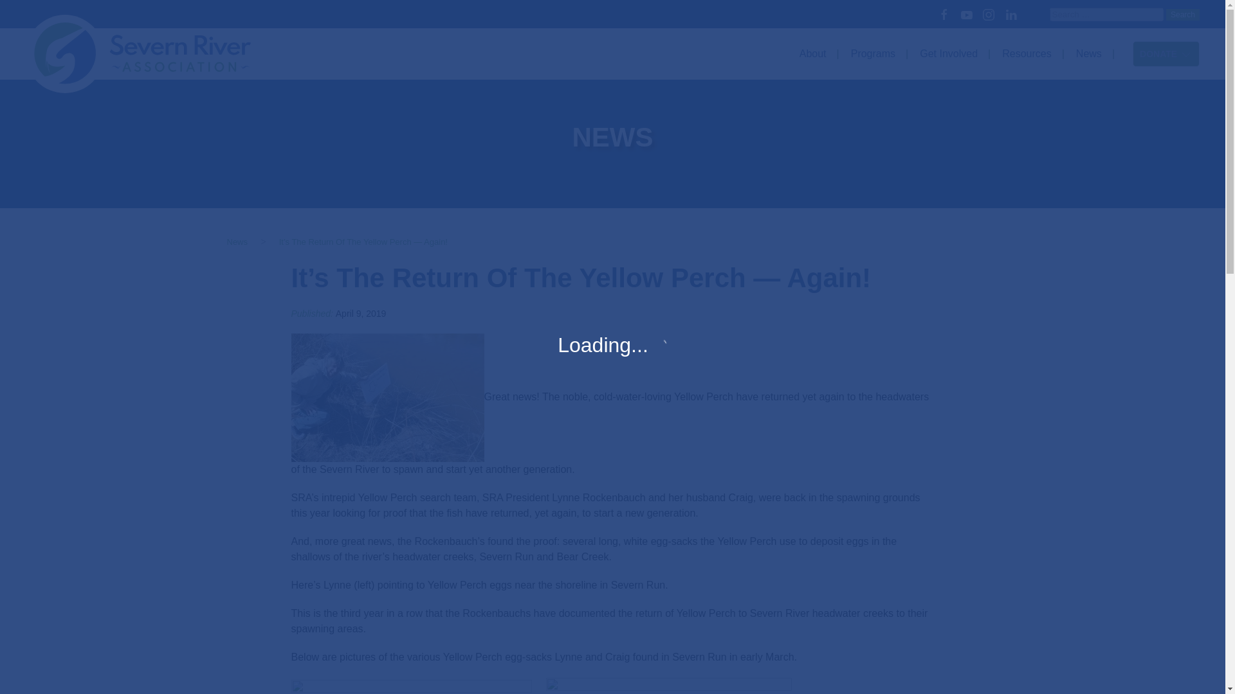  I want to click on Search, so click(1182, 15).